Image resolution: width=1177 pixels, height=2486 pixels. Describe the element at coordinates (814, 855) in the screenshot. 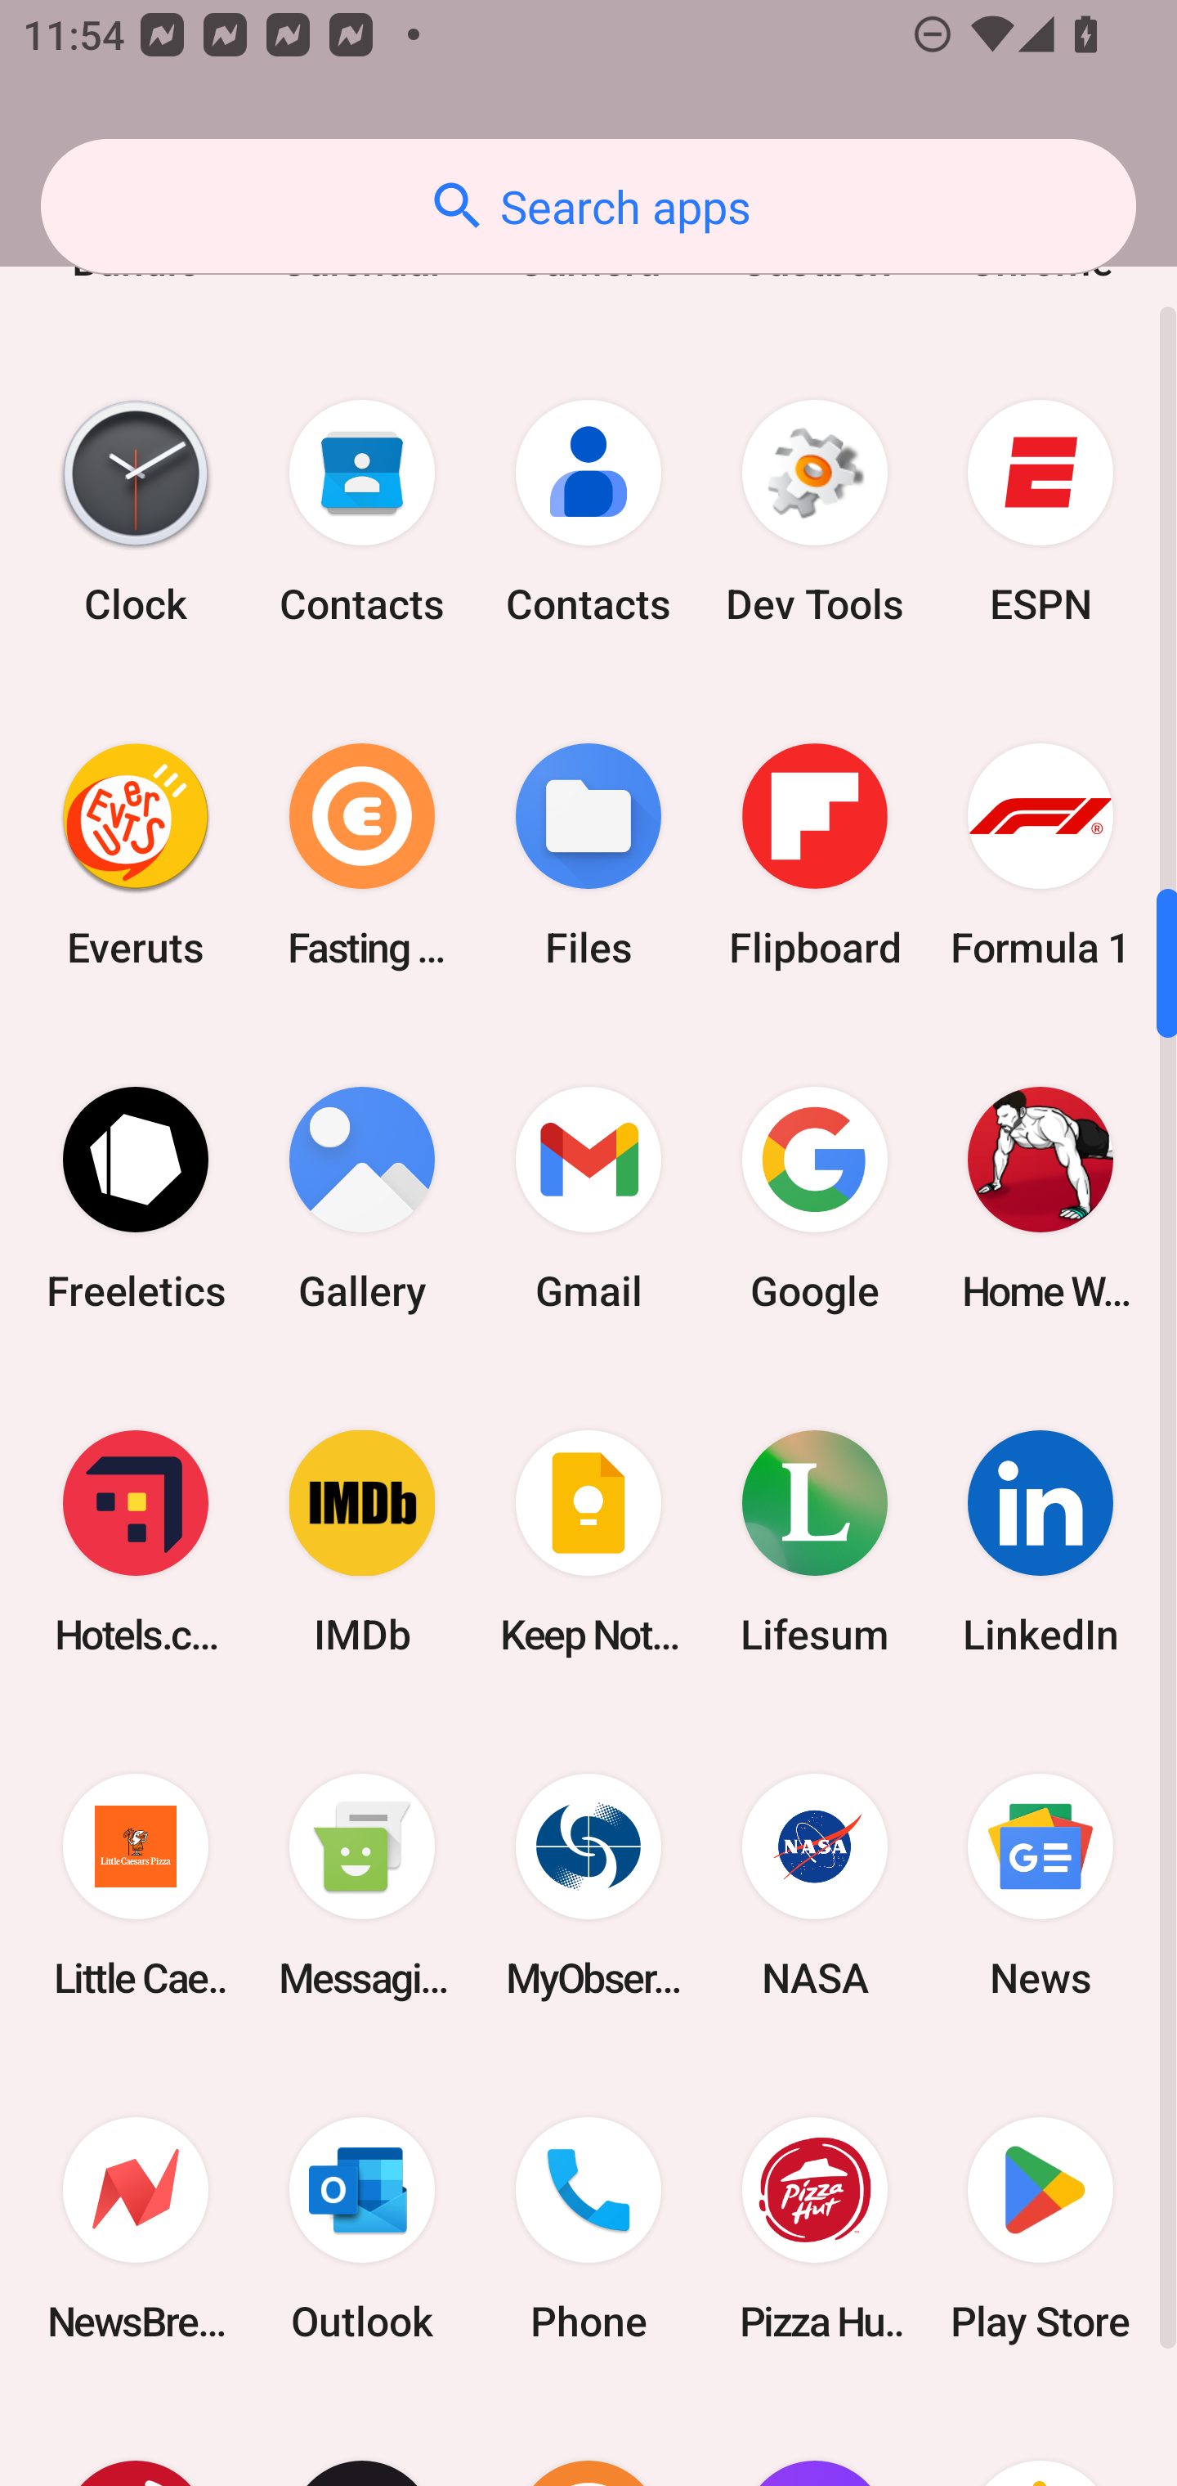

I see `Flipboard` at that location.